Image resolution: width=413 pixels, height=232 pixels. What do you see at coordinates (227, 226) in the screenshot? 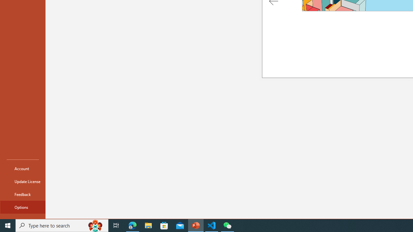
I see `WeChat - 1 running window` at bounding box center [227, 226].